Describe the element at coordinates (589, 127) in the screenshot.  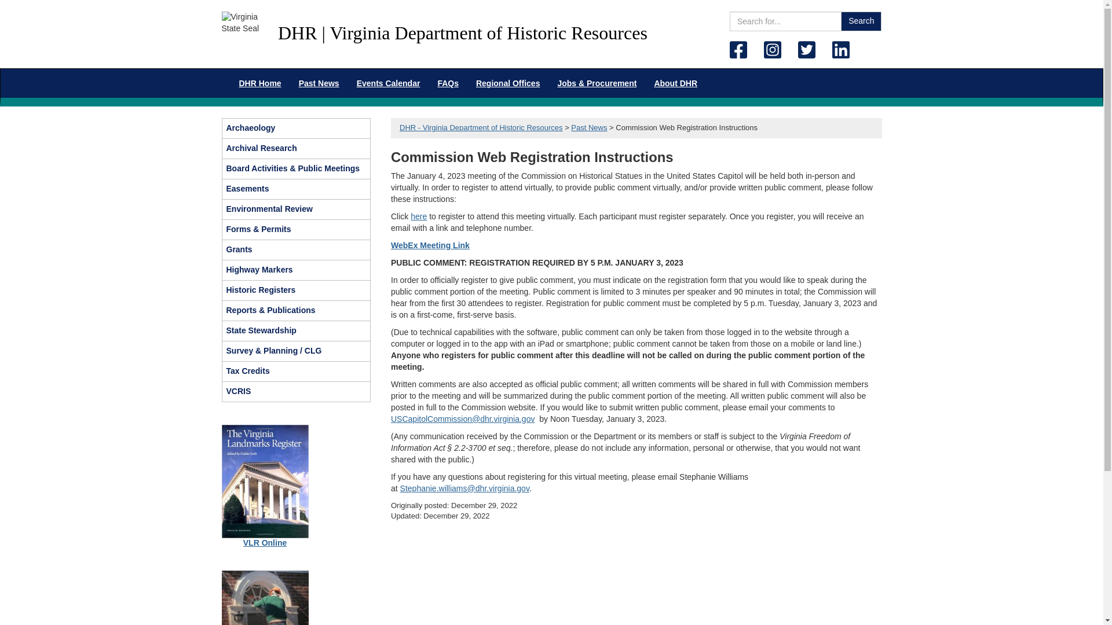
I see `Past News` at that location.